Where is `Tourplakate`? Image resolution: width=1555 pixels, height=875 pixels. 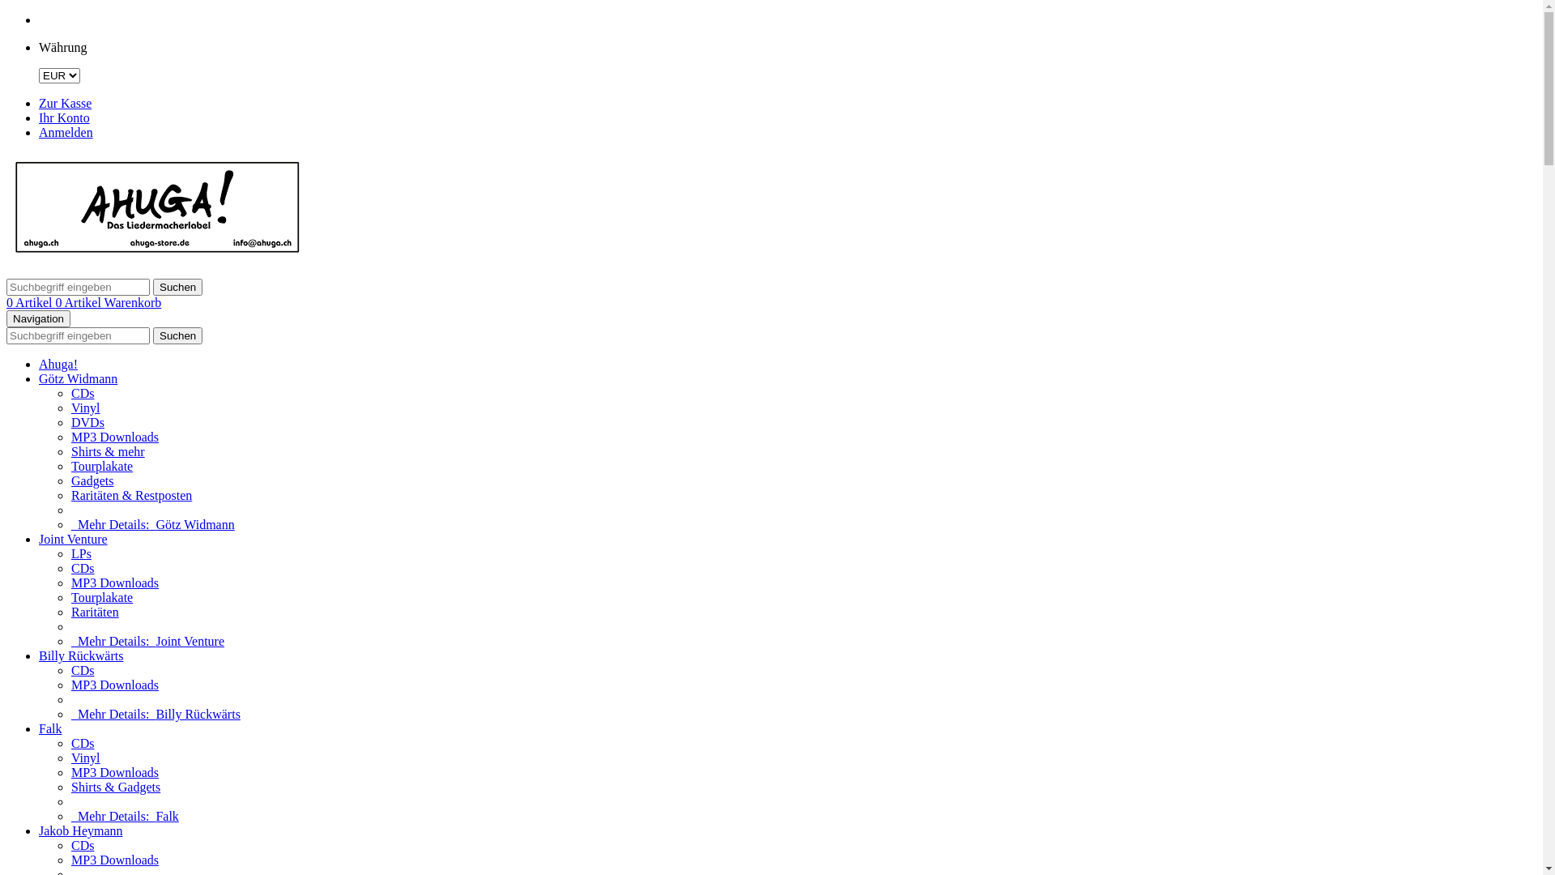
Tourplakate is located at coordinates (102, 598).